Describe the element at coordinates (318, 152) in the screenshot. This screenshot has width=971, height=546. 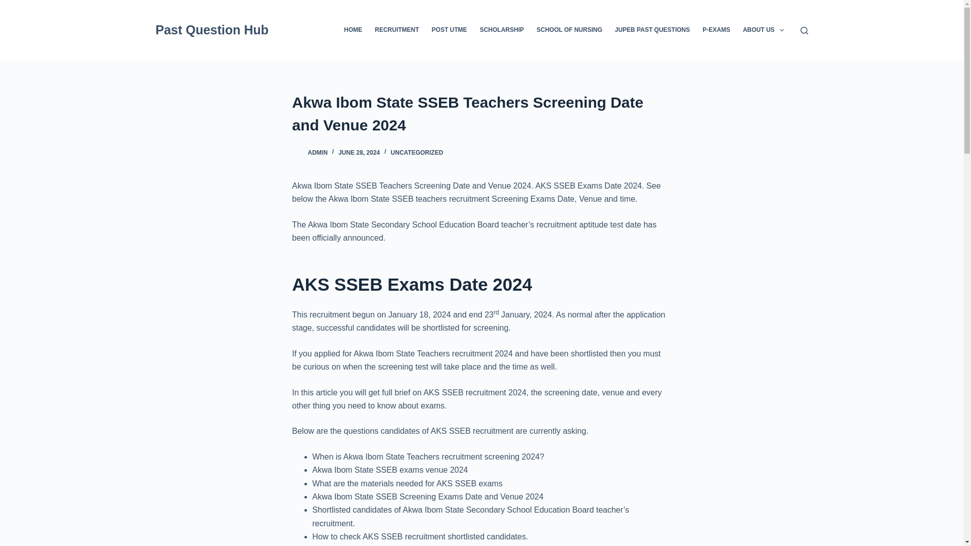
I see `Posts by admin` at that location.